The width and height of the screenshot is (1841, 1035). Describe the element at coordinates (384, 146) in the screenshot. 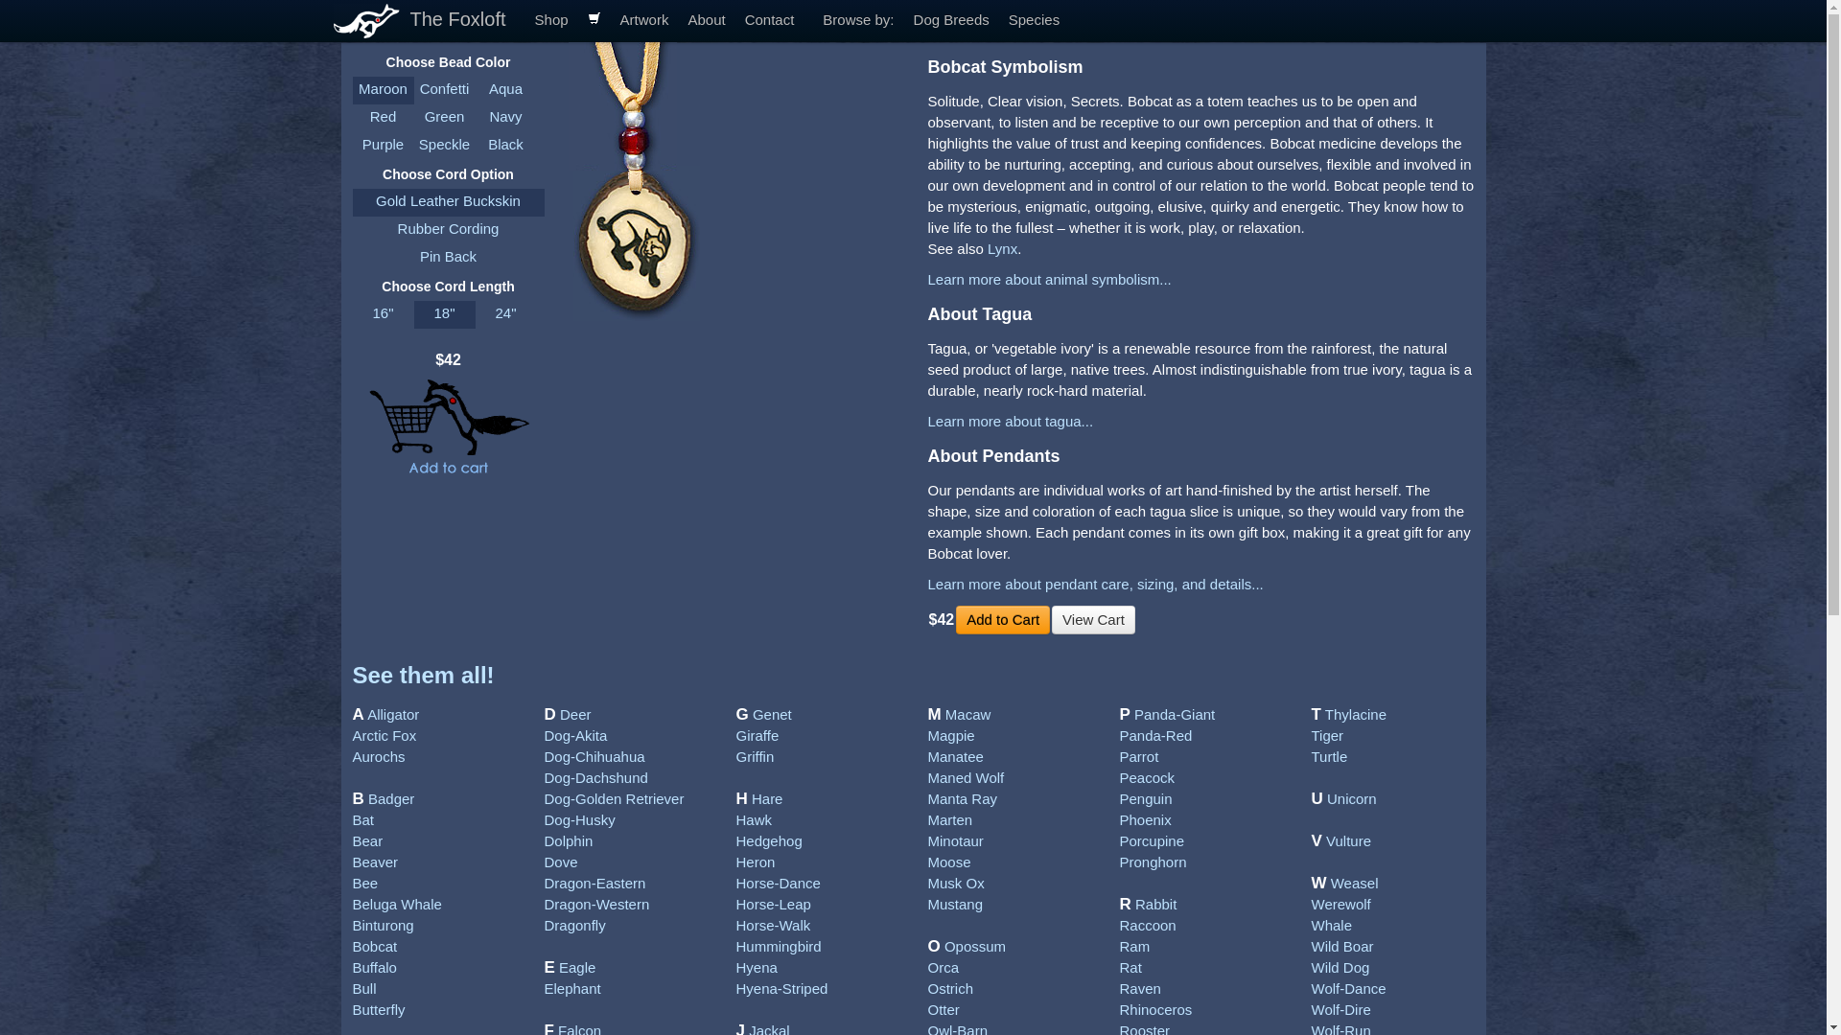

I see `Purple` at that location.